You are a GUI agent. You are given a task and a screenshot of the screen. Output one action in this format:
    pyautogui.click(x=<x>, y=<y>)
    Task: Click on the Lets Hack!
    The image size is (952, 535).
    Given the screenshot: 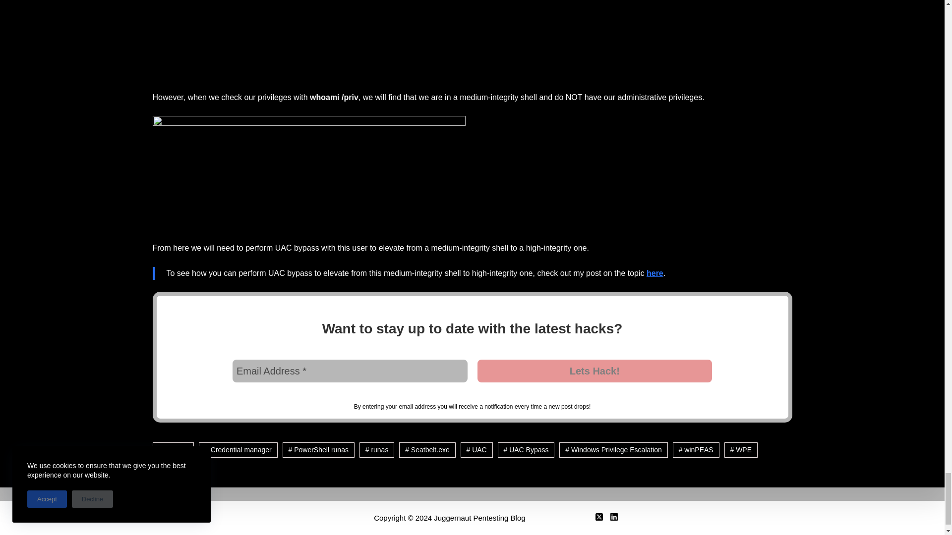 What is the action you would take?
    pyautogui.click(x=594, y=371)
    